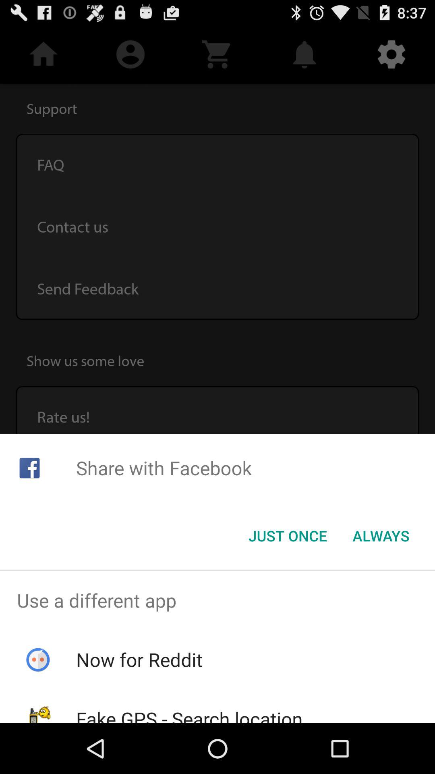 Image resolution: width=435 pixels, height=774 pixels. I want to click on choose the icon above the now for reddit item, so click(217, 600).